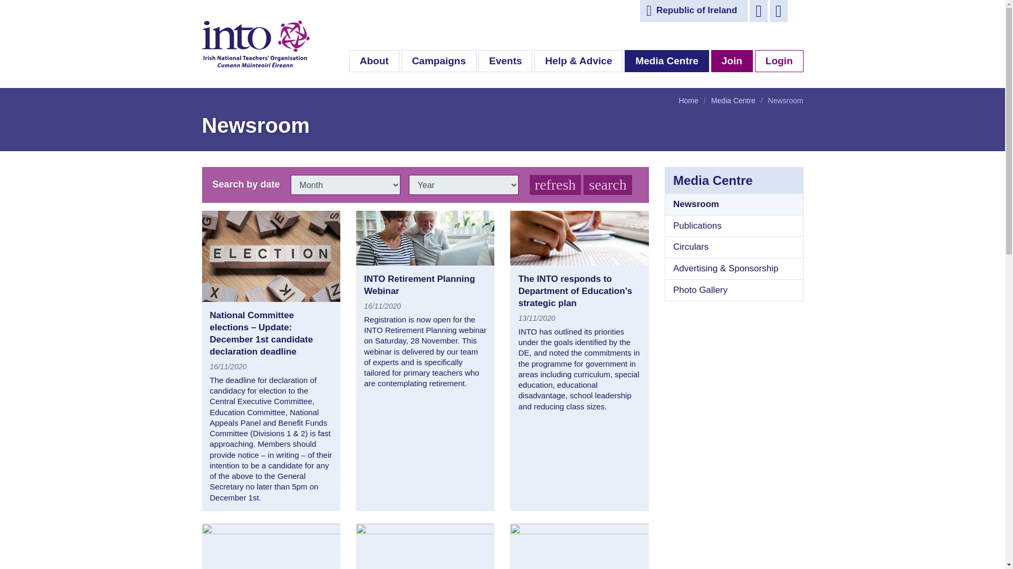 The width and height of the screenshot is (1013, 569). What do you see at coordinates (505, 61) in the screenshot?
I see `Events` at bounding box center [505, 61].